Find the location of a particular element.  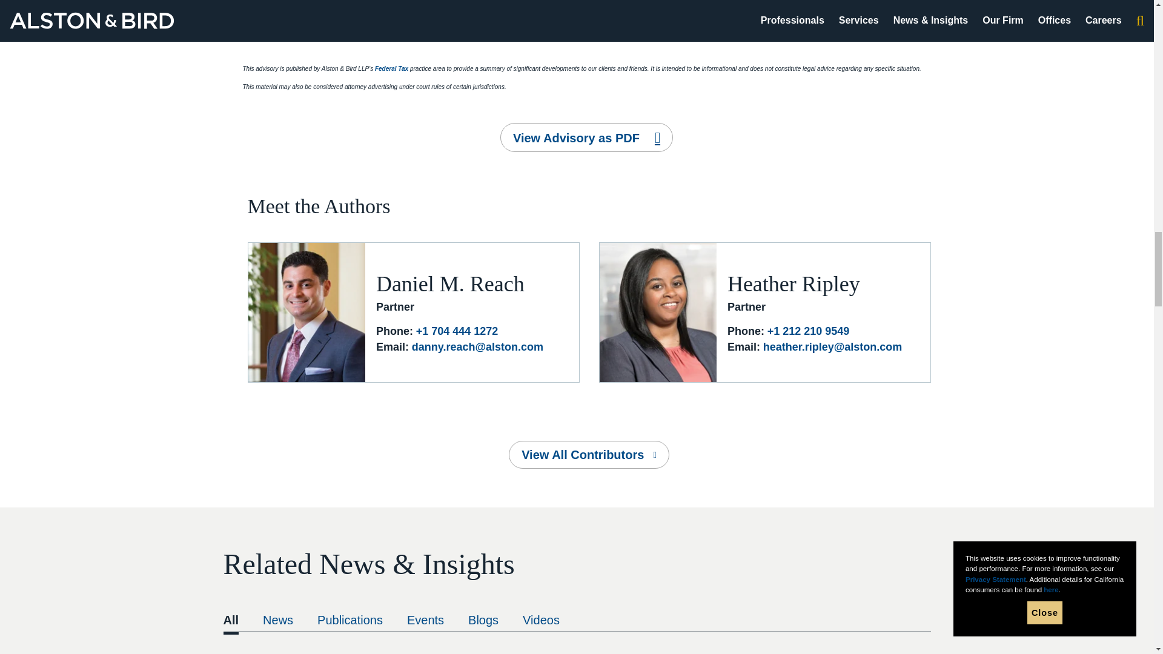

Daniel M. Reach is located at coordinates (449, 284).